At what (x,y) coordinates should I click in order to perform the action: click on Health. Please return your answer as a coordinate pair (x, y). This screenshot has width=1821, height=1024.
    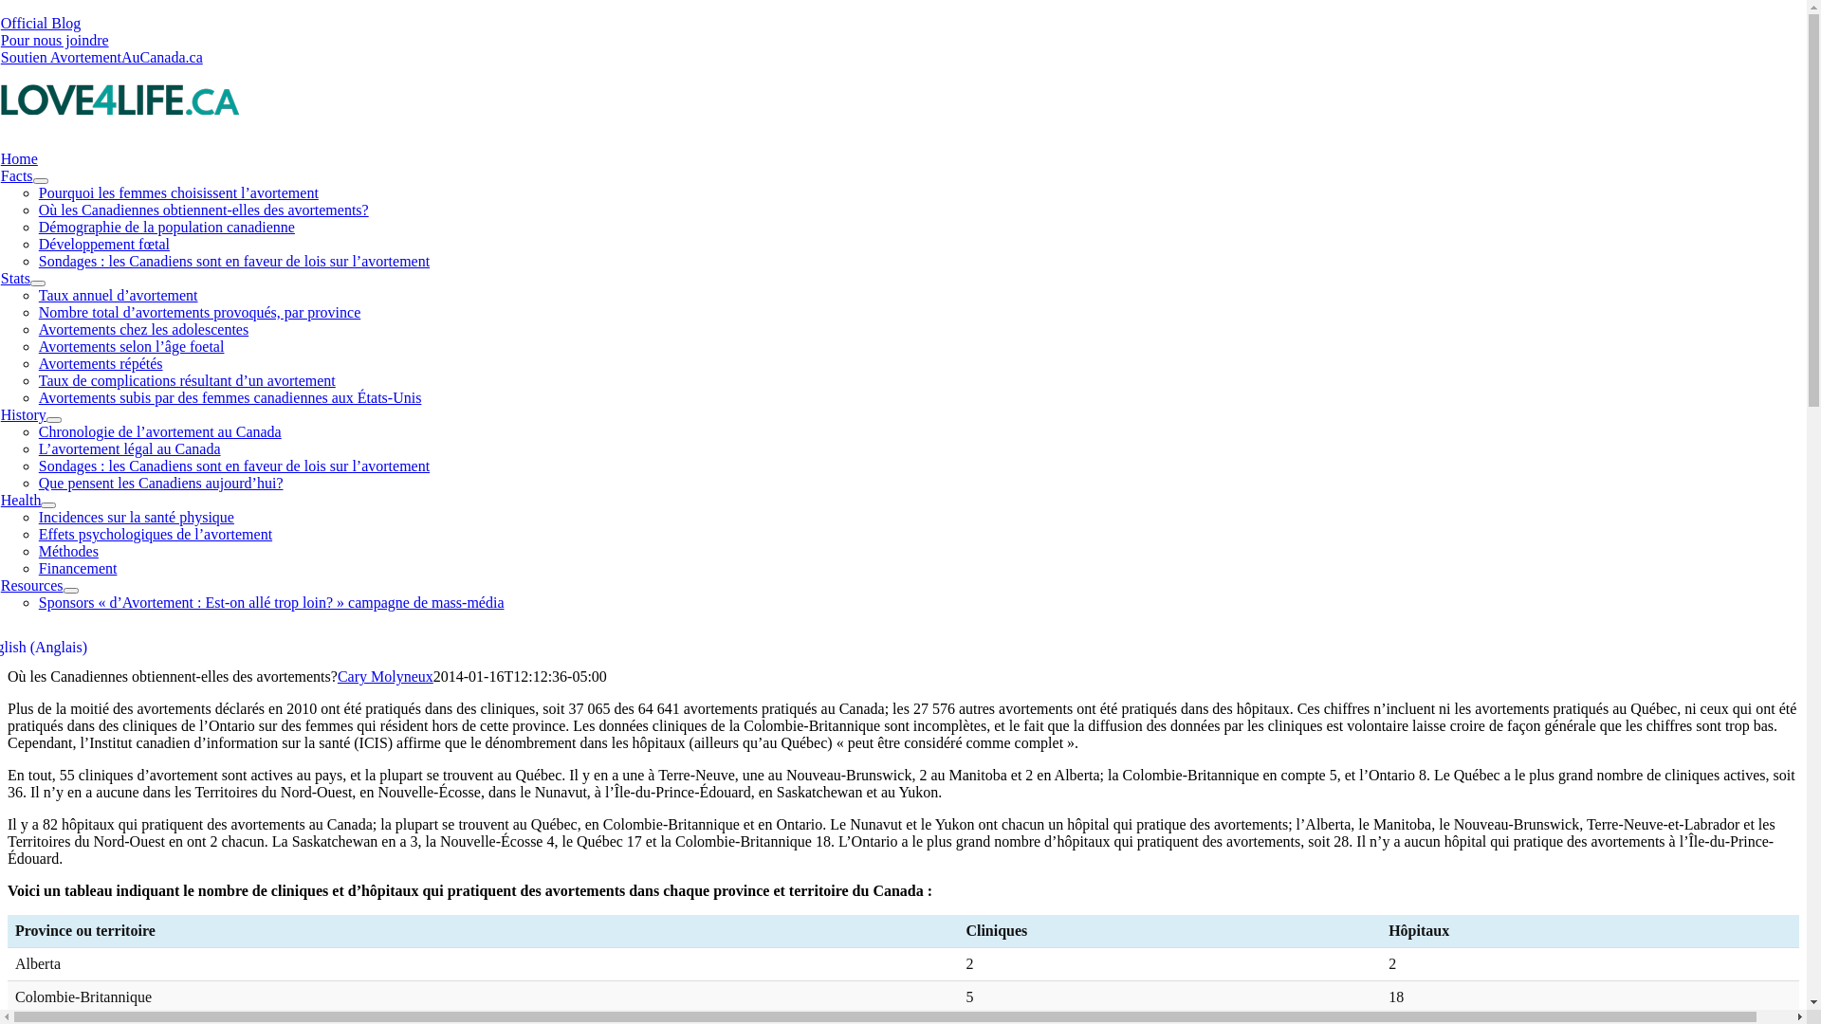
    Looking at the image, I should click on (21, 501).